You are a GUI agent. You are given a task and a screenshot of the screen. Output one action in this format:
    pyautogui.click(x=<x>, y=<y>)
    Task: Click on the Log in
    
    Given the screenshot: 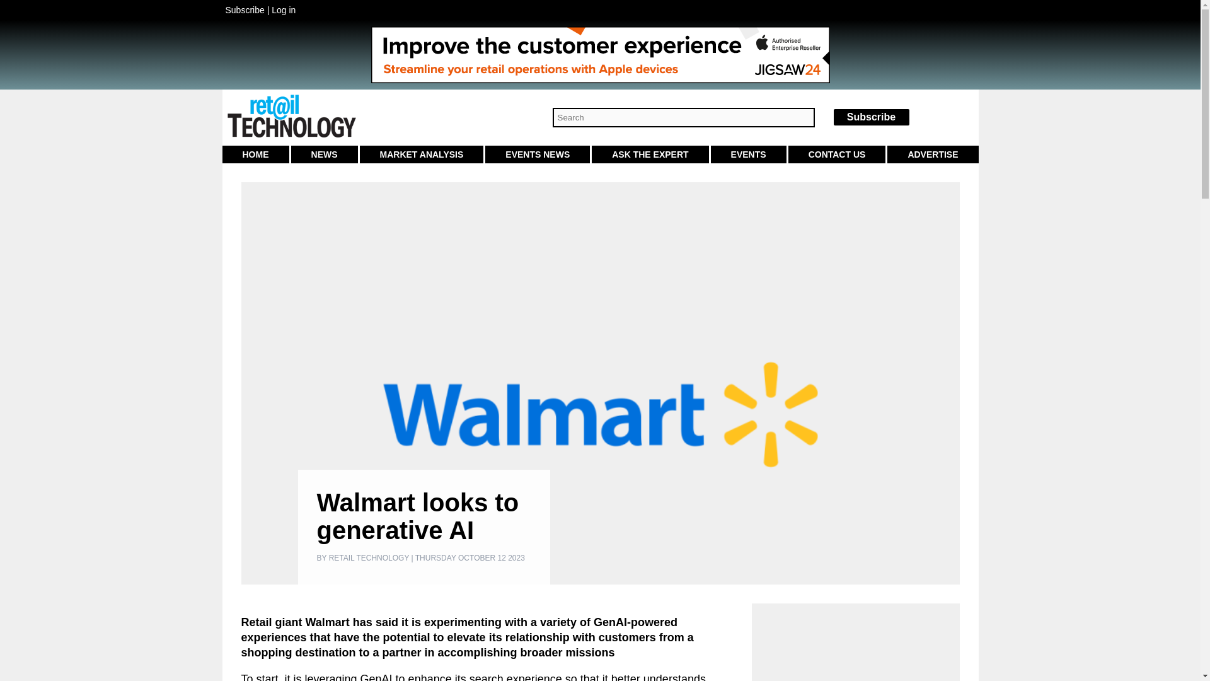 What is the action you would take?
    pyautogui.click(x=283, y=9)
    